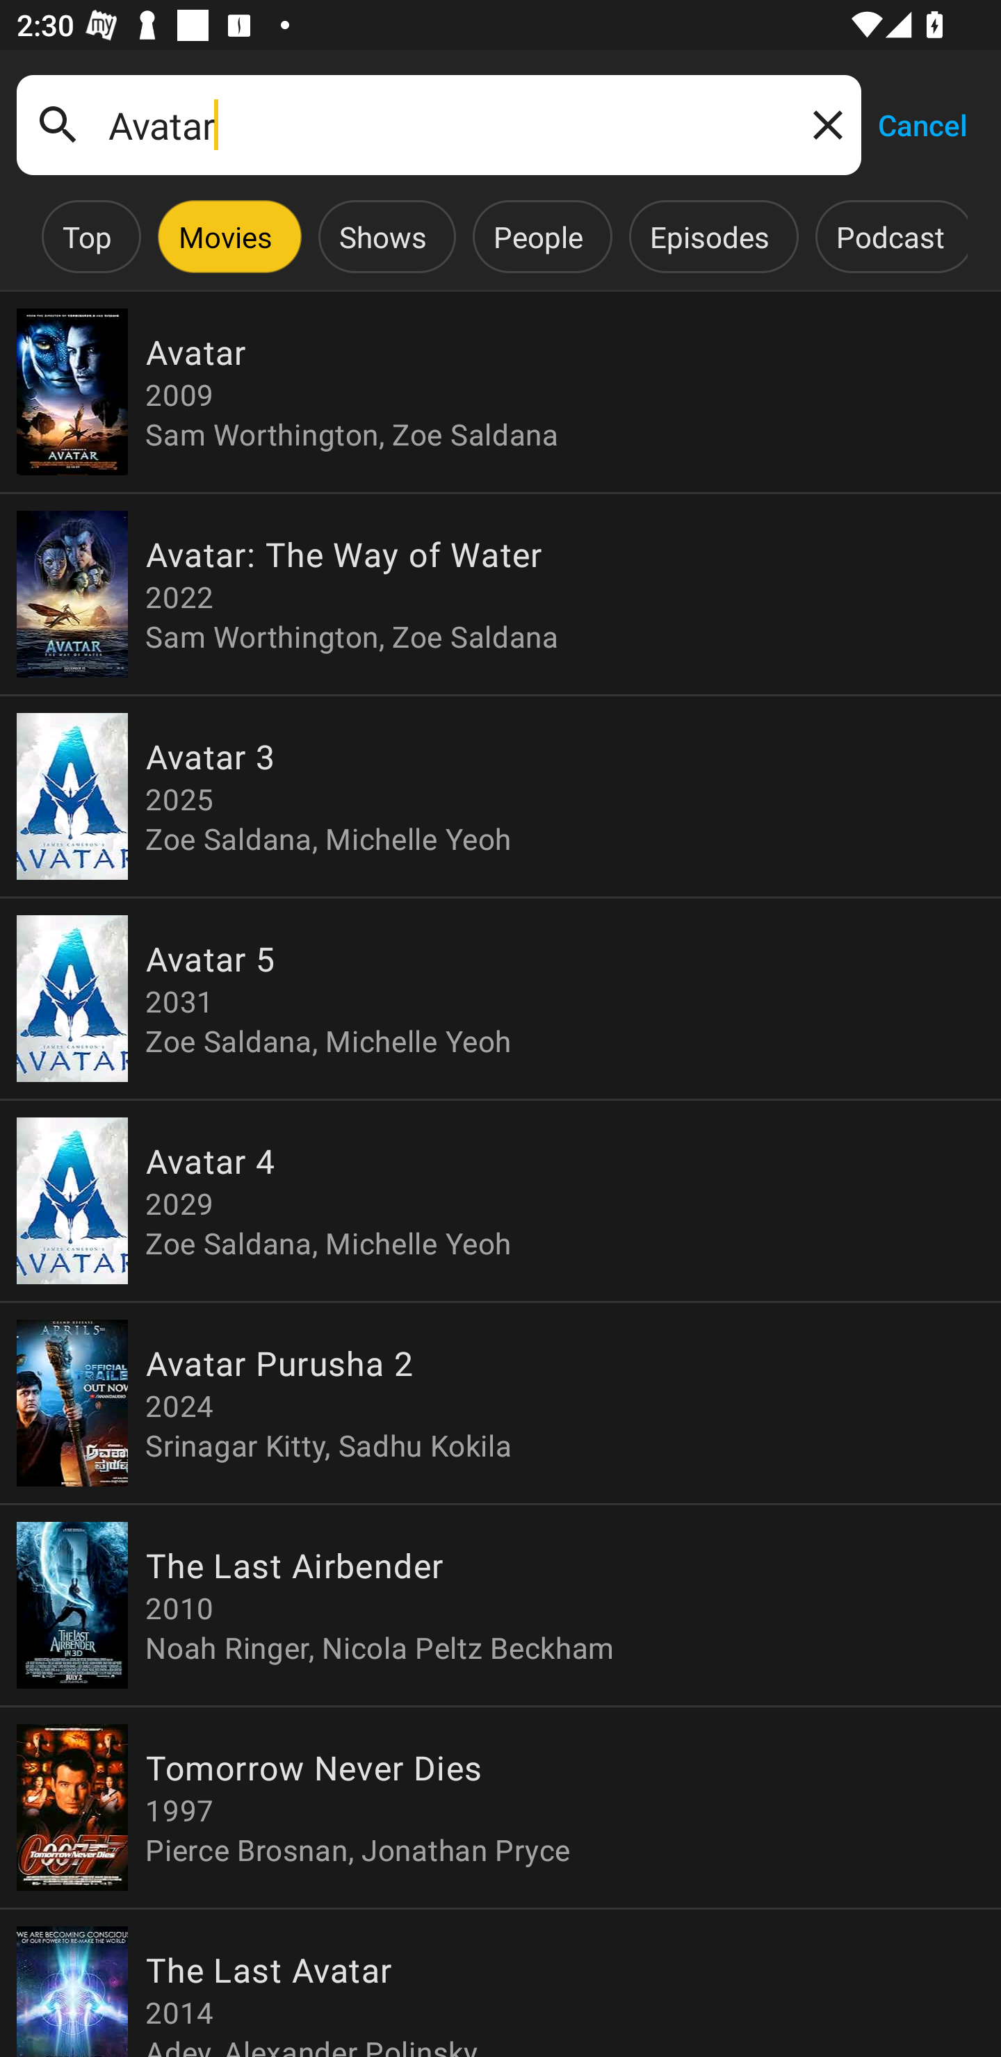  I want to click on Avatar 4 2029 Zoe Saldana, Michelle Yeoh, so click(500, 1199).